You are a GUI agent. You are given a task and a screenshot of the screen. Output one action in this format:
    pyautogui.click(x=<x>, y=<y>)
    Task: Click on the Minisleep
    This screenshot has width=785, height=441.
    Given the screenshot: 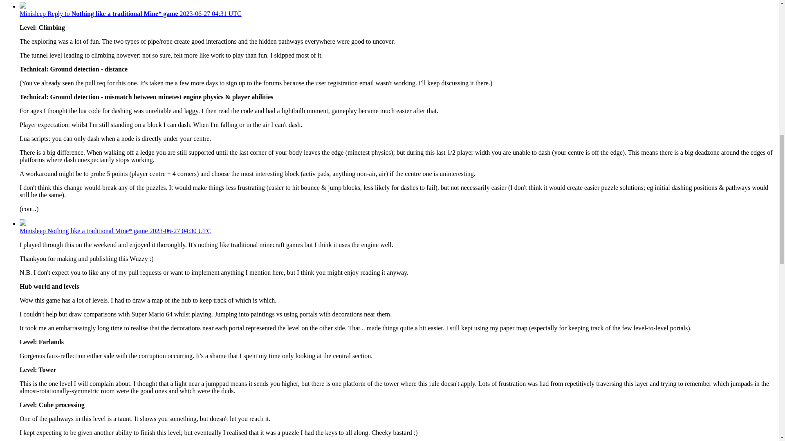 What is the action you would take?
    pyautogui.click(x=34, y=231)
    